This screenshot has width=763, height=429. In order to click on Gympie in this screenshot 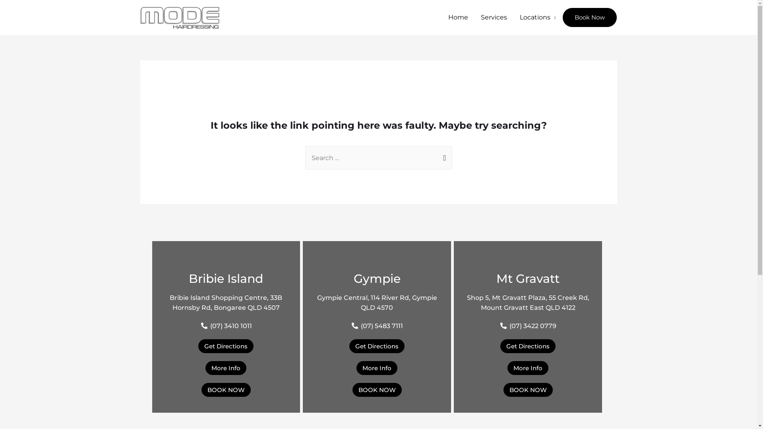, I will do `click(377, 279)`.